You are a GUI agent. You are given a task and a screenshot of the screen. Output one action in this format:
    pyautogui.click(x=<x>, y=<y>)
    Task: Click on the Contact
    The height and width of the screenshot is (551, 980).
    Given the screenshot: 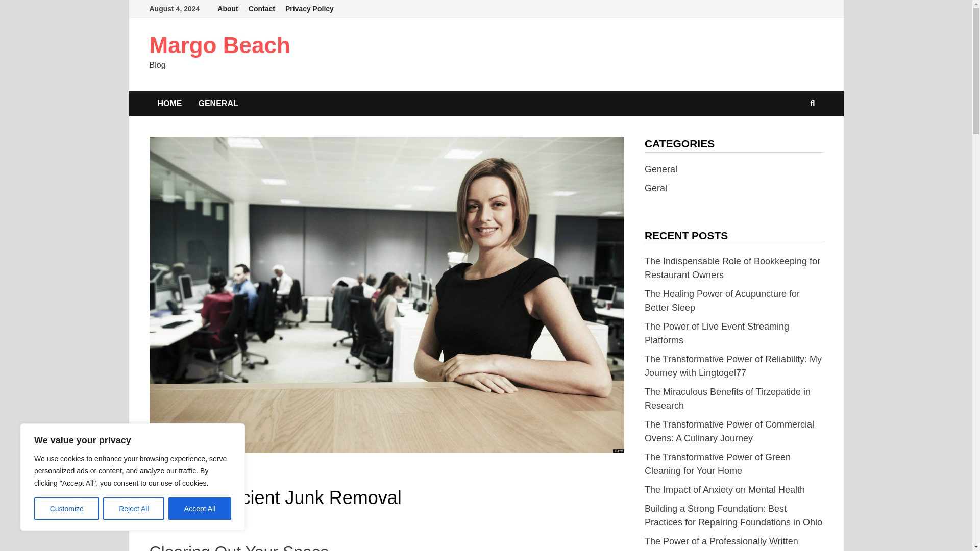 What is the action you would take?
    pyautogui.click(x=261, y=9)
    